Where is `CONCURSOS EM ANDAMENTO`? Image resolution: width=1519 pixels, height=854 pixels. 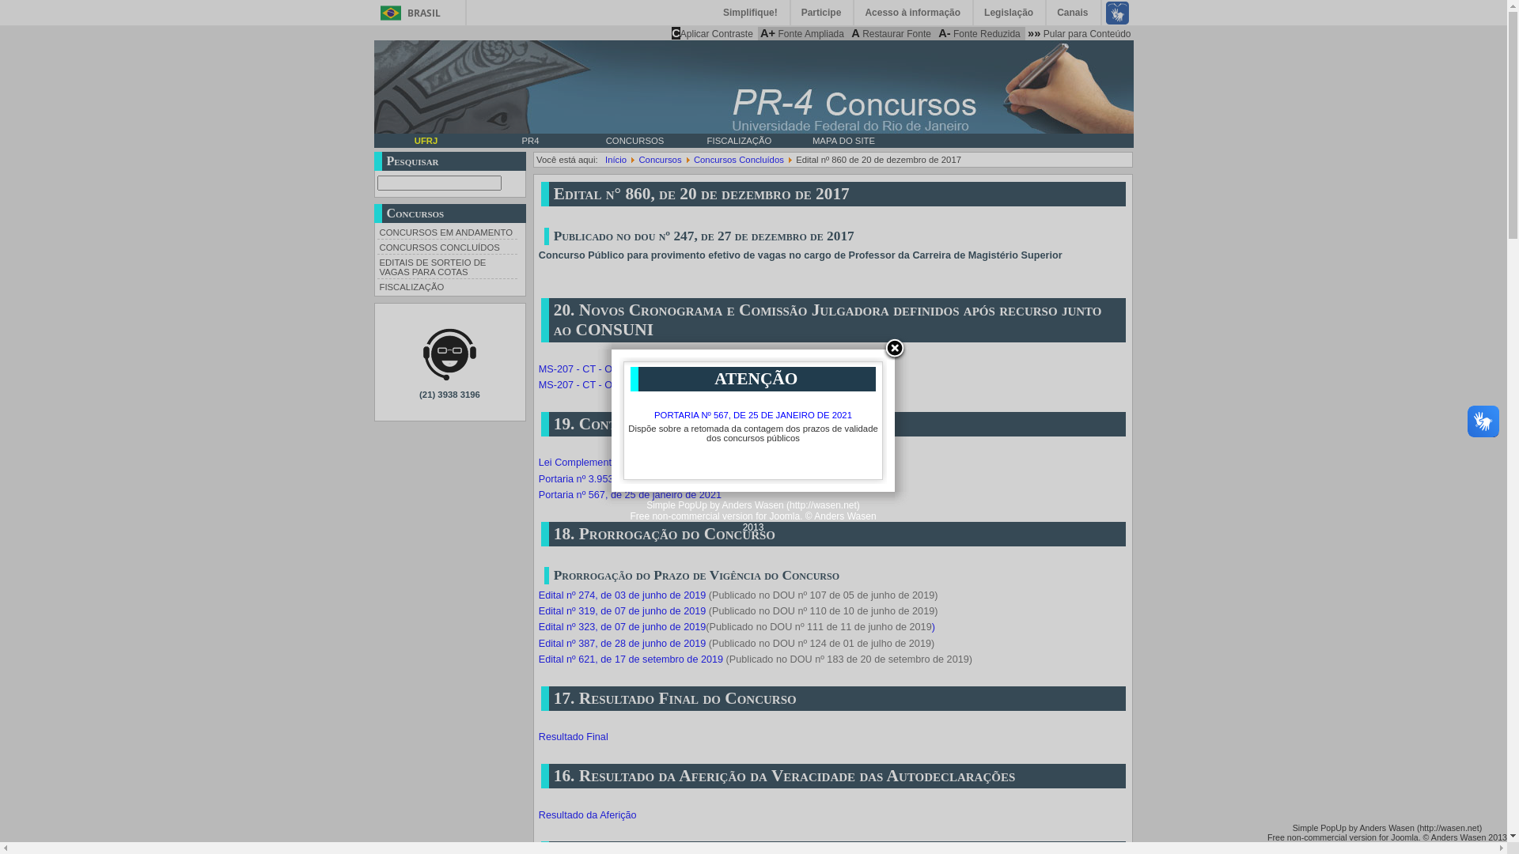
CONCURSOS EM ANDAMENTO is located at coordinates (447, 232).